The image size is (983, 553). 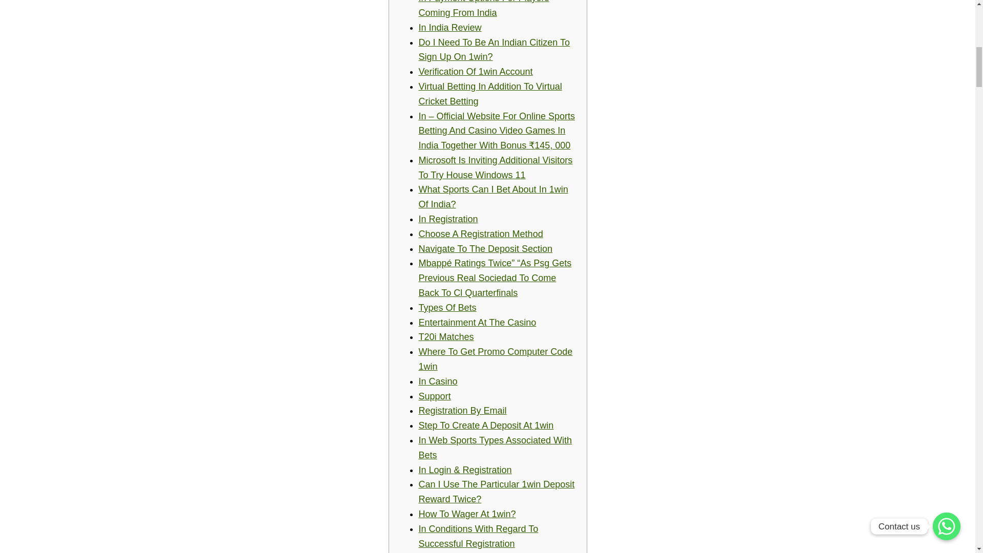 What do you see at coordinates (477, 323) in the screenshot?
I see `Entertainment At The Casino` at bounding box center [477, 323].